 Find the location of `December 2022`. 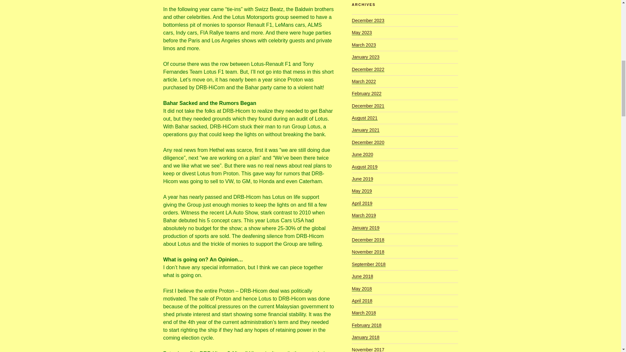

December 2022 is located at coordinates (368, 69).